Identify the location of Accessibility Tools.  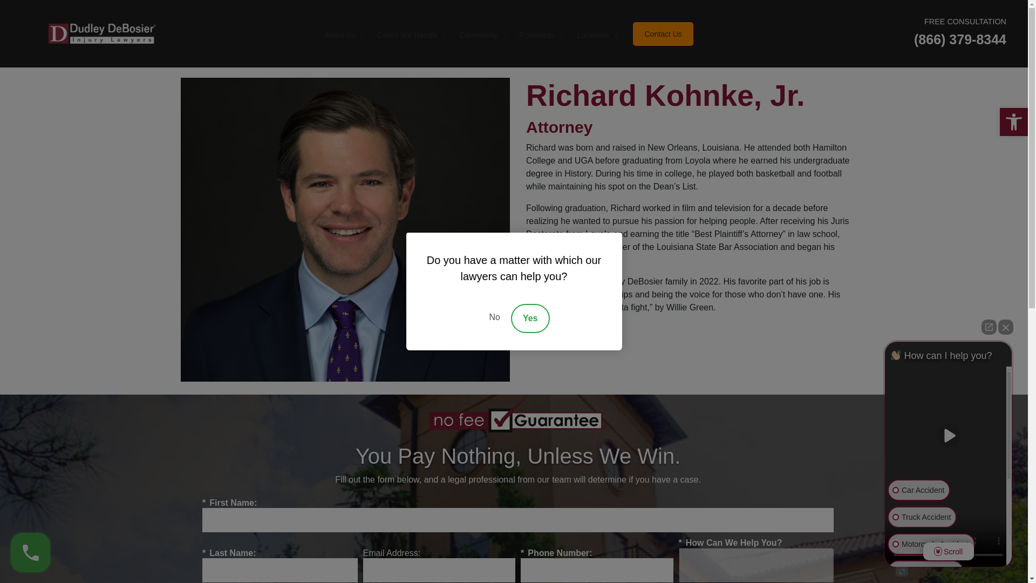
(410, 35).